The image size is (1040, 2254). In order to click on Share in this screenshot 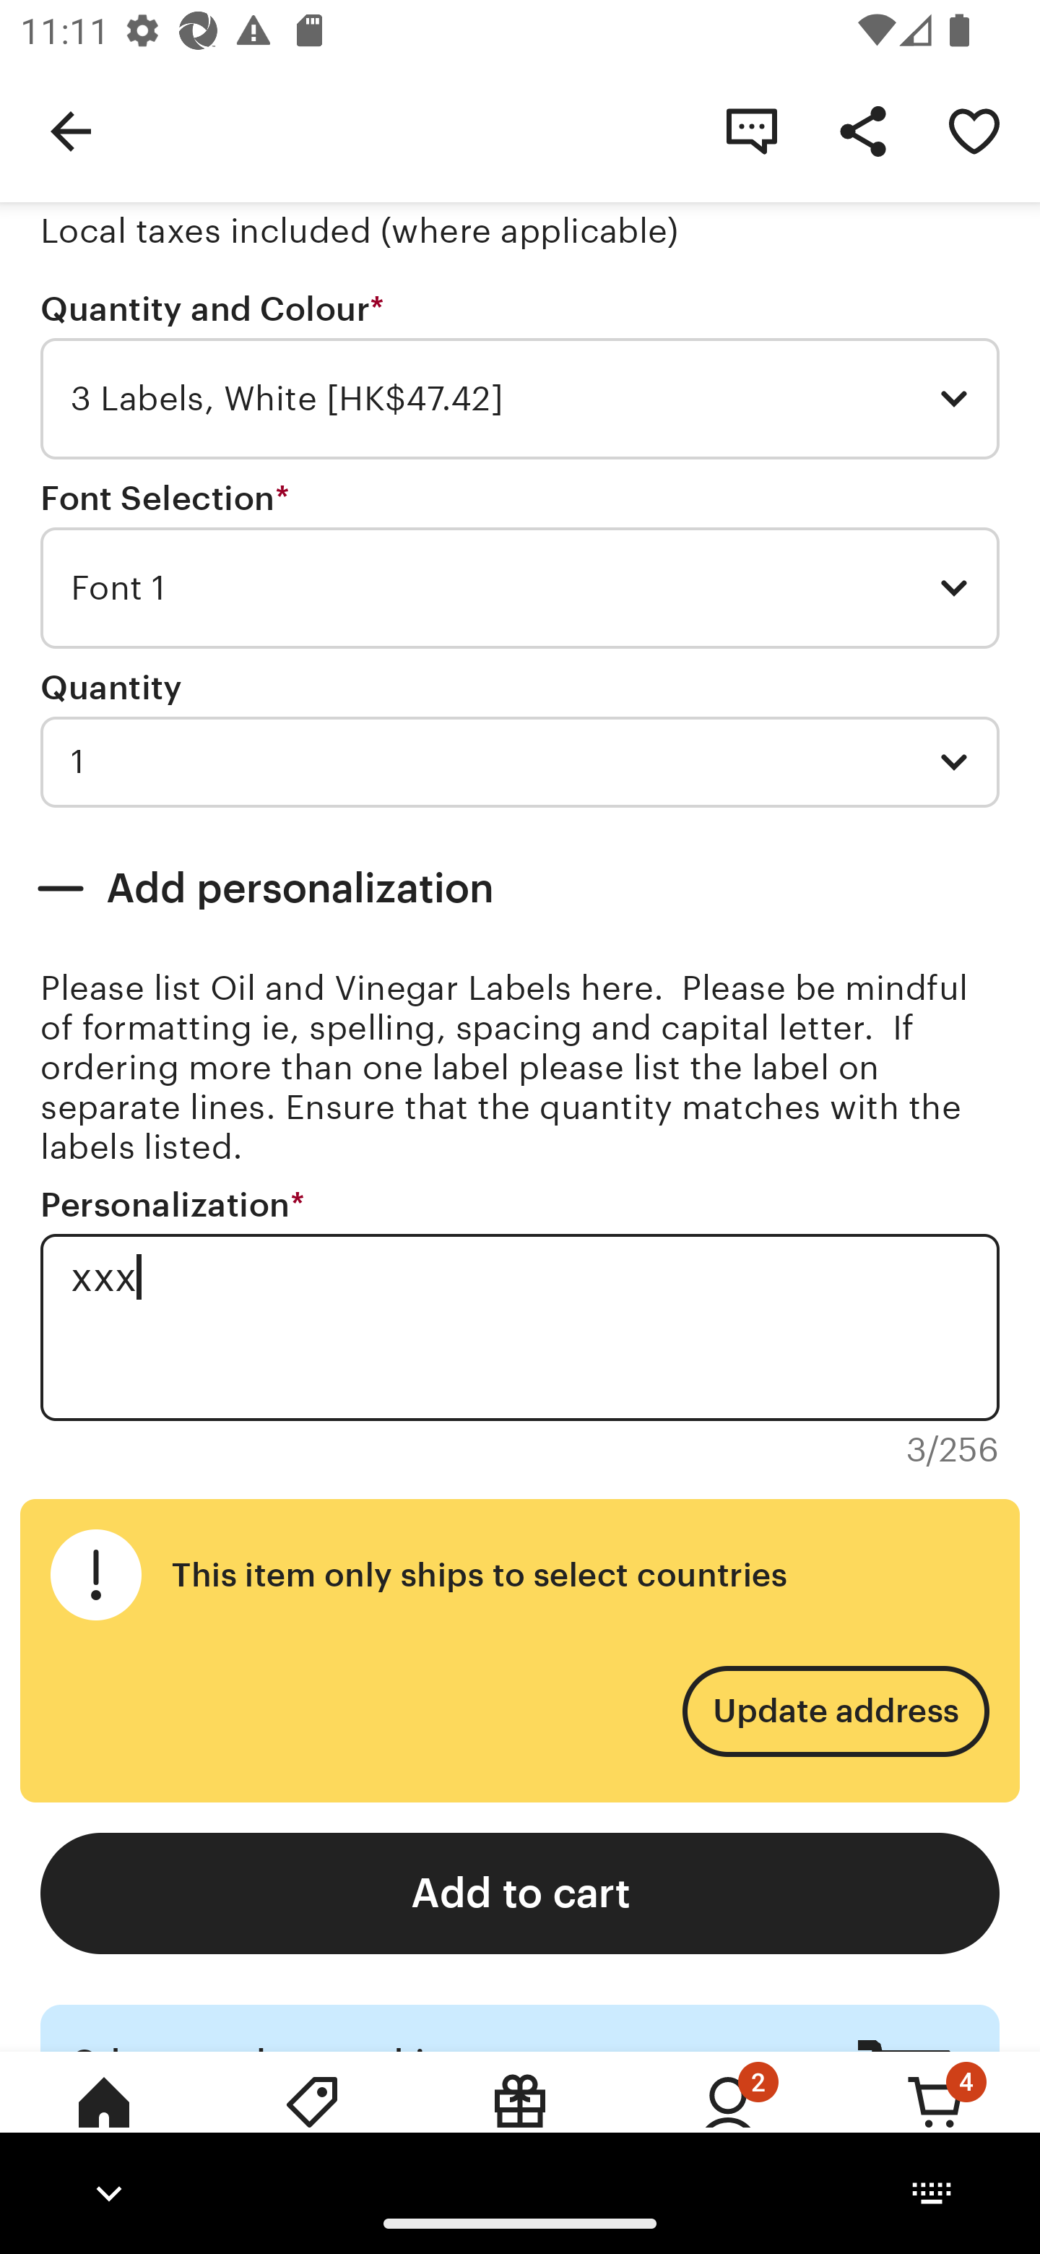, I will do `click(862, 130)`.